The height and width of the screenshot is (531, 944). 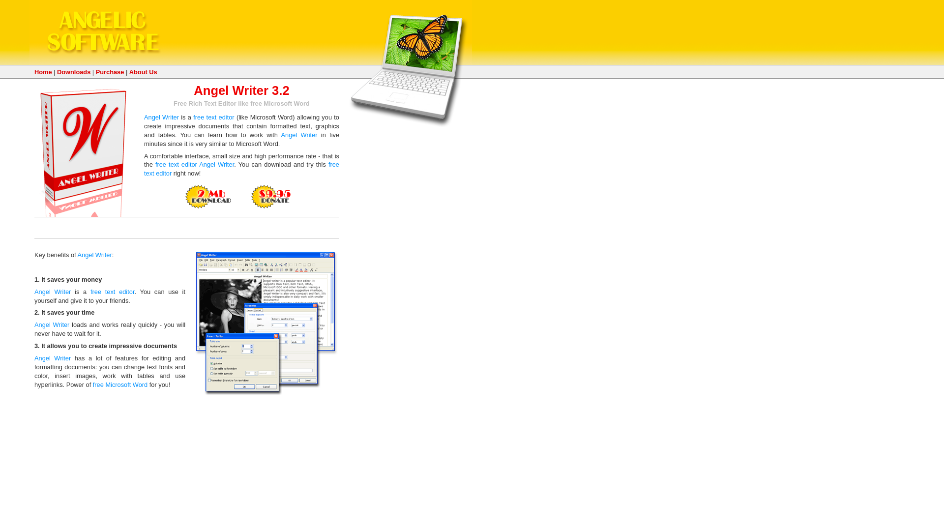 What do you see at coordinates (195, 164) in the screenshot?
I see `free text editor Angel Writer` at bounding box center [195, 164].